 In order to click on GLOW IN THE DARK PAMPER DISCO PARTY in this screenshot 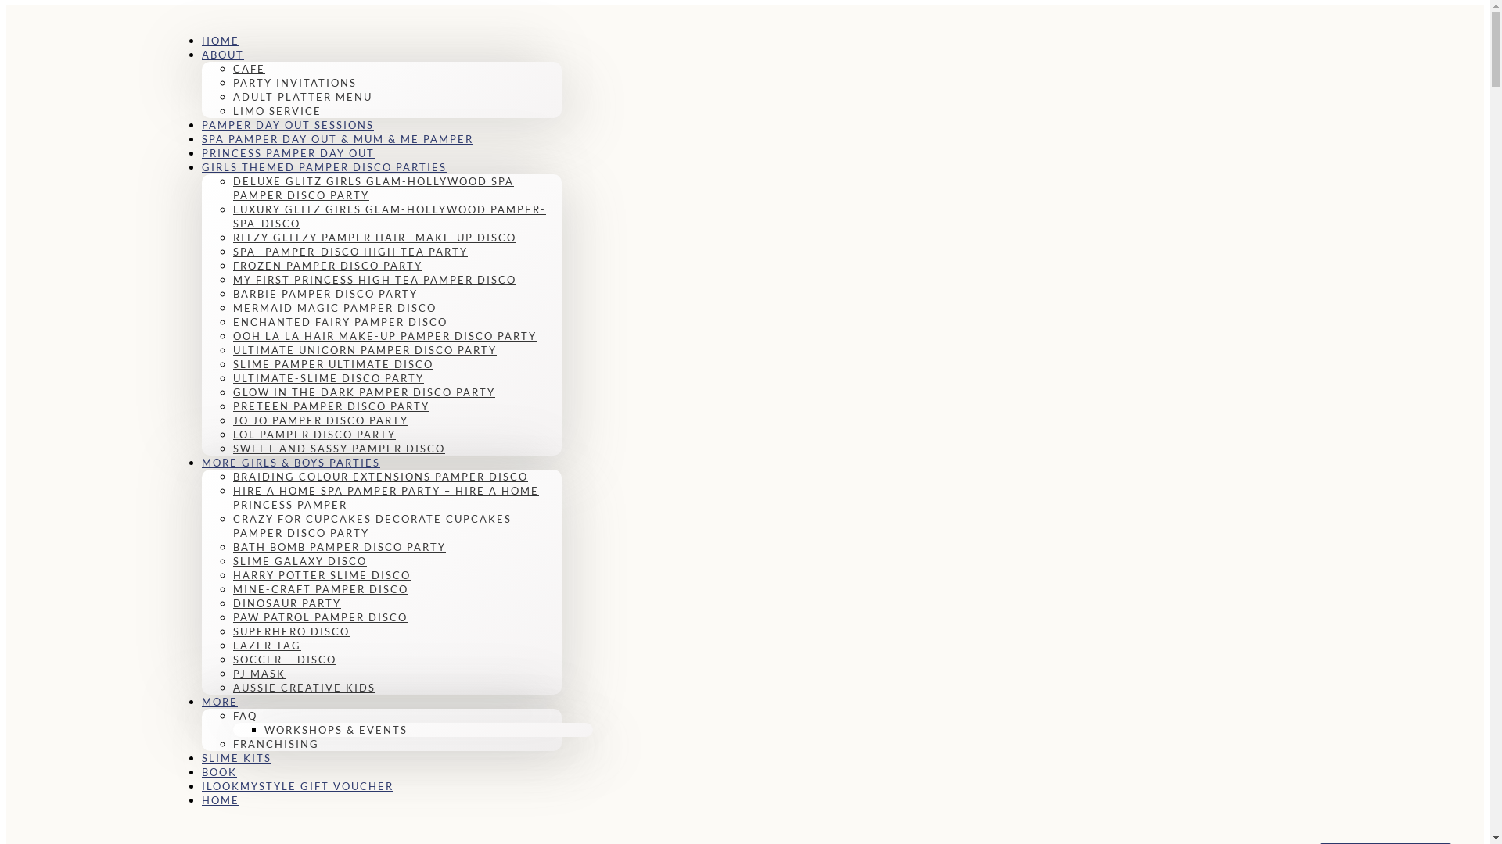, I will do `click(365, 392)`.